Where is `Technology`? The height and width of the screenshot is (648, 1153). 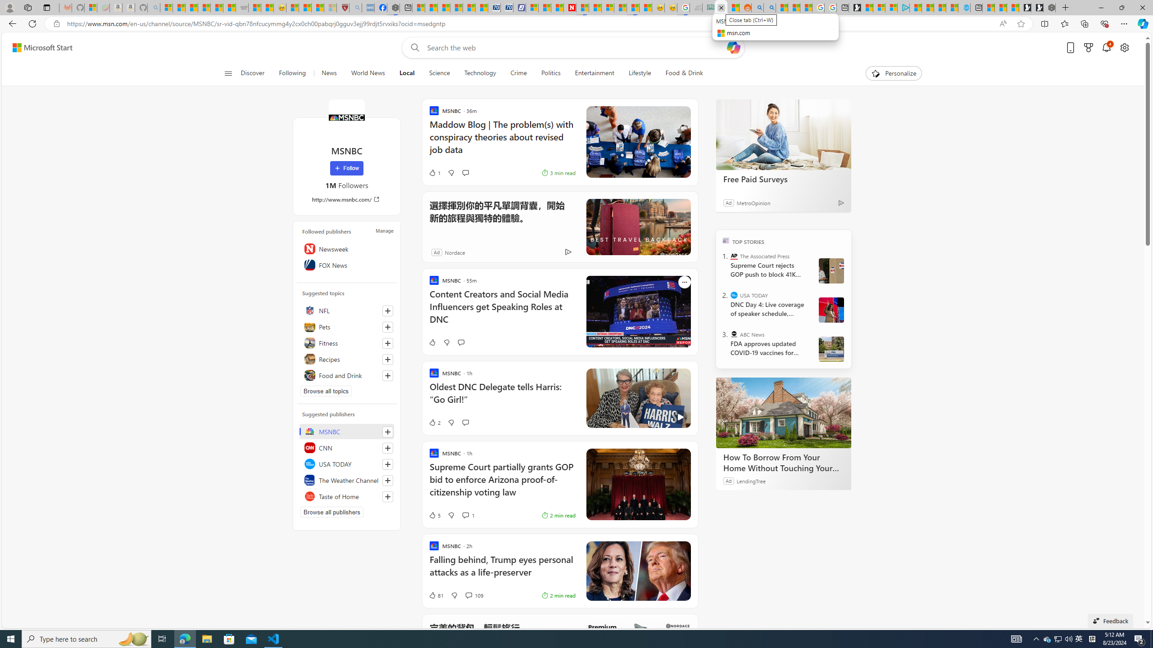
Technology is located at coordinates (480, 73).